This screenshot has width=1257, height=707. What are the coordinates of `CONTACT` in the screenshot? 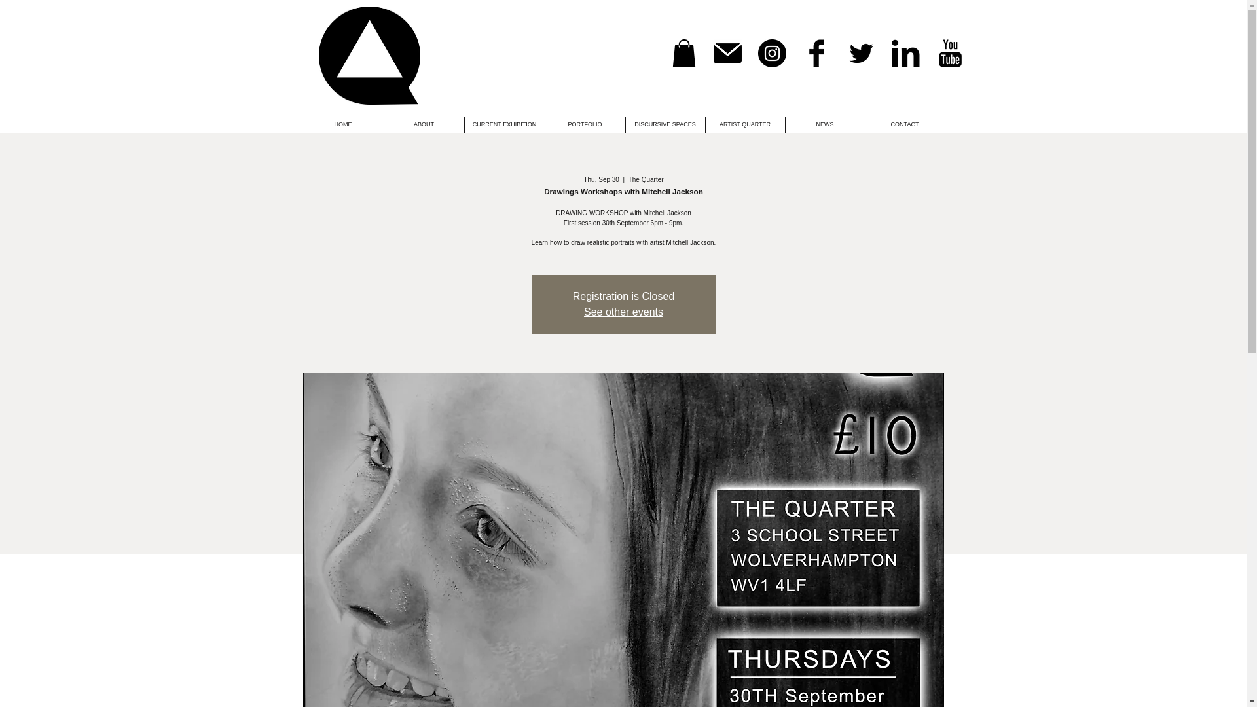 It's located at (905, 124).